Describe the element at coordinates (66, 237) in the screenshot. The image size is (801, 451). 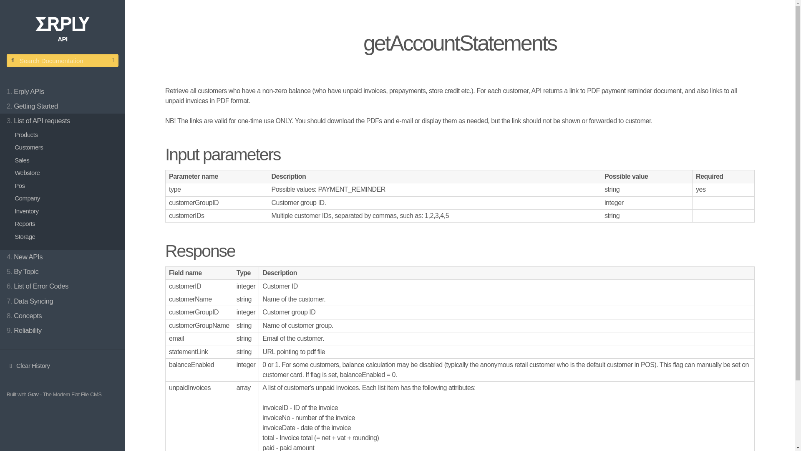
I see `Storage` at that location.